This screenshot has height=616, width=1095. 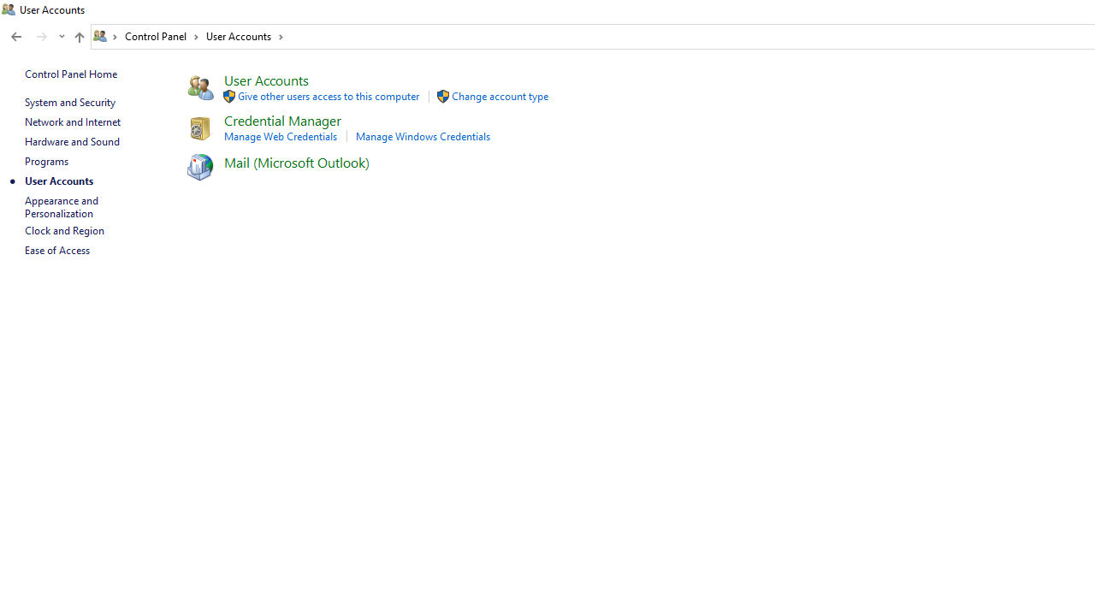 What do you see at coordinates (443, 96) in the screenshot?
I see `Icon` at bounding box center [443, 96].